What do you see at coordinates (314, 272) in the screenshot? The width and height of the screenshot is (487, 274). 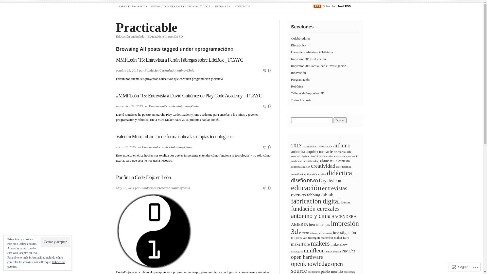 I see `opensource` at bounding box center [314, 272].